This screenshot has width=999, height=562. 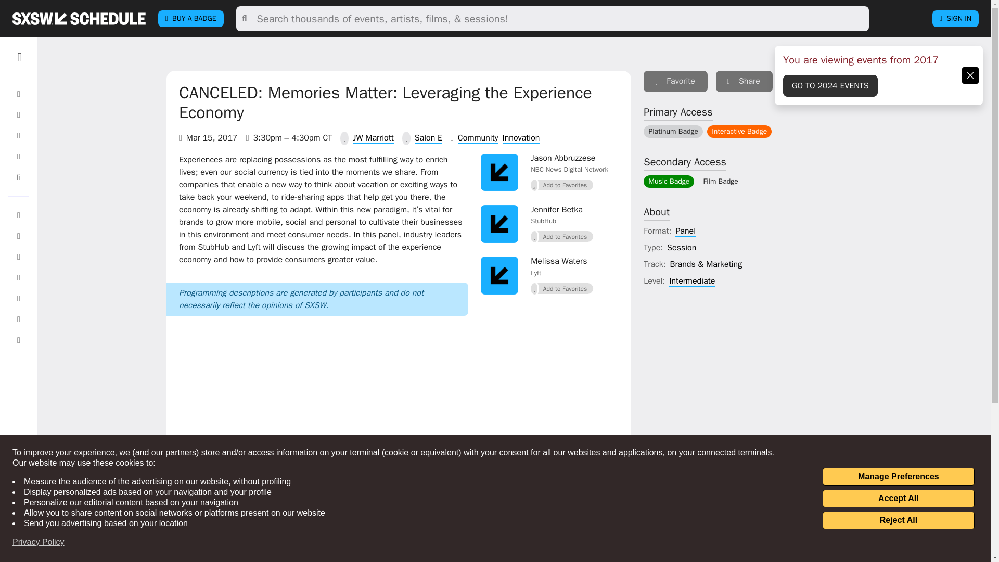 What do you see at coordinates (562, 289) in the screenshot?
I see `Sign In to add to your favorites.` at bounding box center [562, 289].